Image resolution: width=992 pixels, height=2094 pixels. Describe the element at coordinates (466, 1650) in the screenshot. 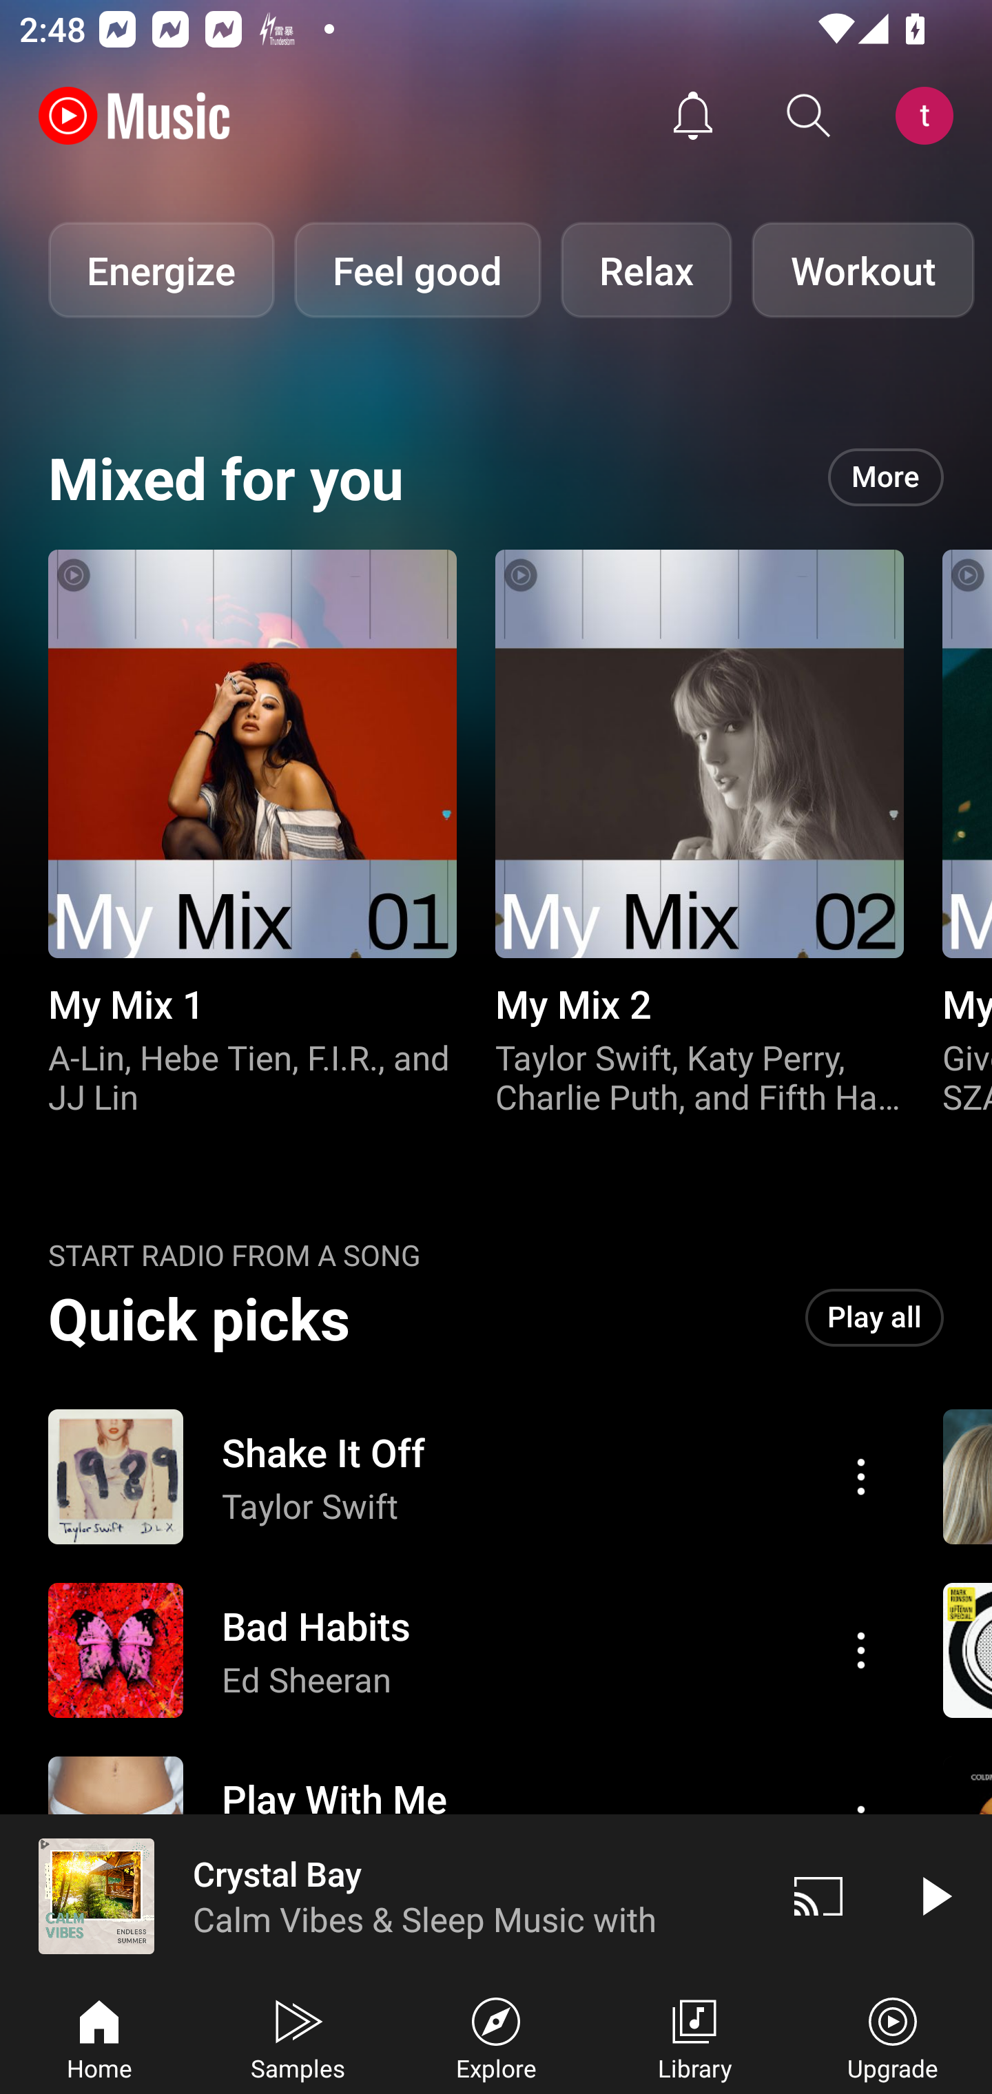

I see `Action menu` at that location.